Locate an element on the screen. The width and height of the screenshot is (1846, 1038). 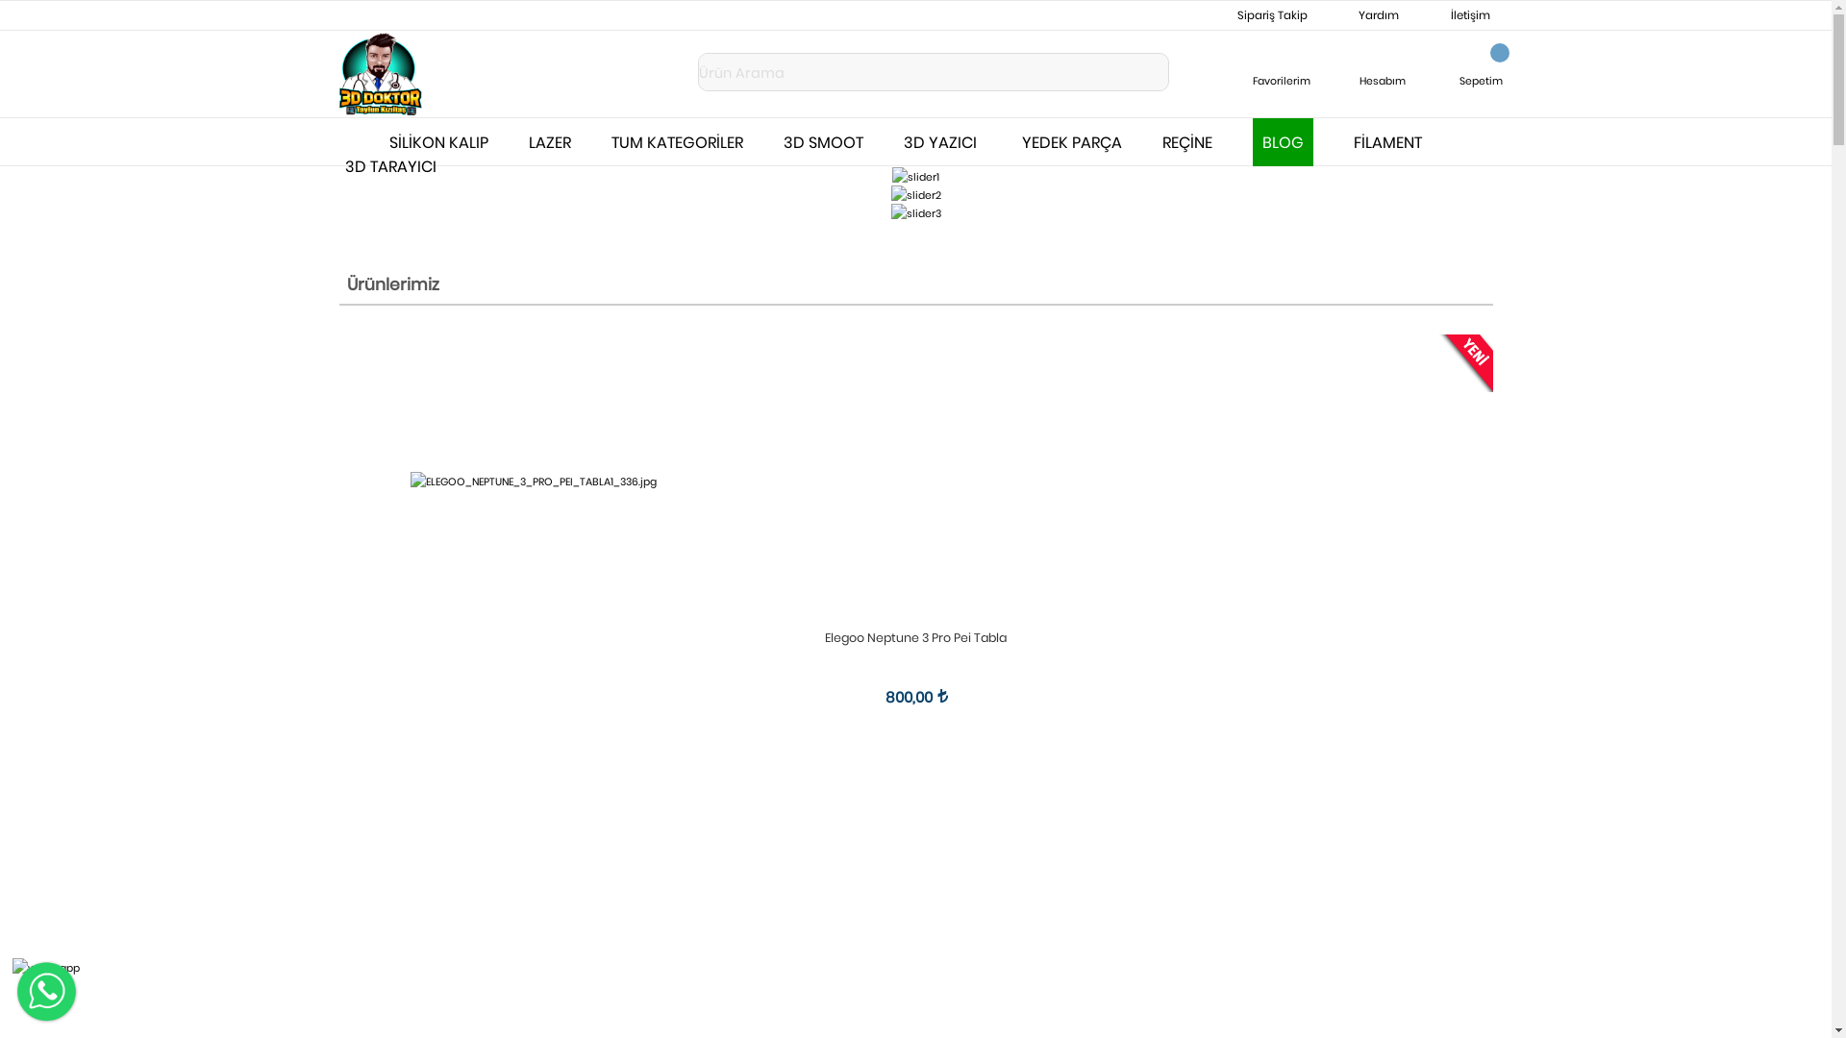
TUM KATEGORILER is located at coordinates (677, 142).